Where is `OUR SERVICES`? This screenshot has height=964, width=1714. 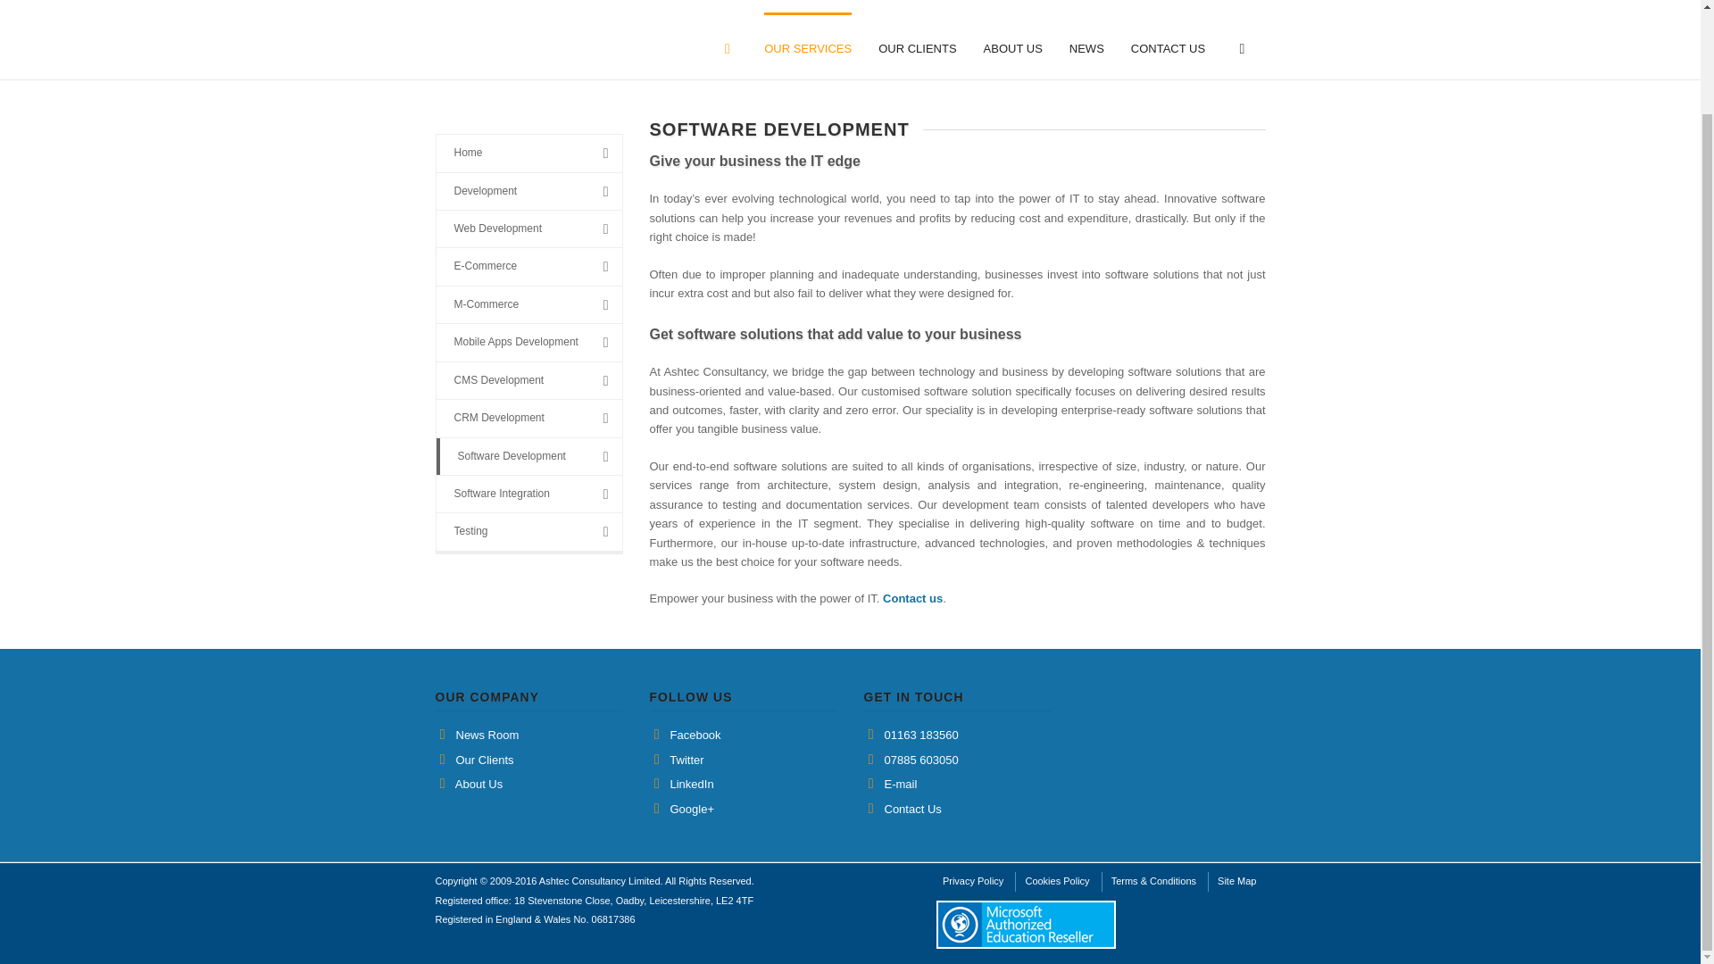 OUR SERVICES is located at coordinates (808, 46).